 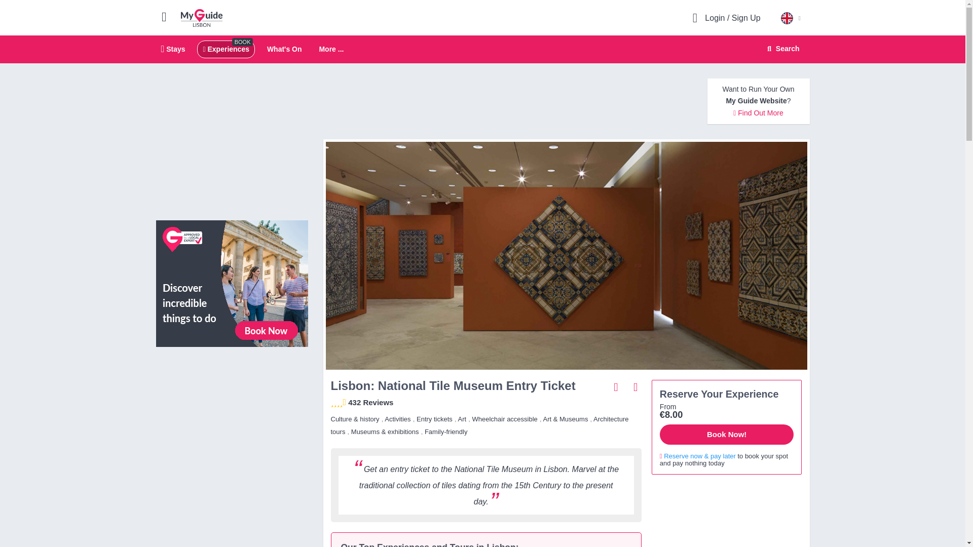 I want to click on My Guide Lisbon, so click(x=173, y=49).